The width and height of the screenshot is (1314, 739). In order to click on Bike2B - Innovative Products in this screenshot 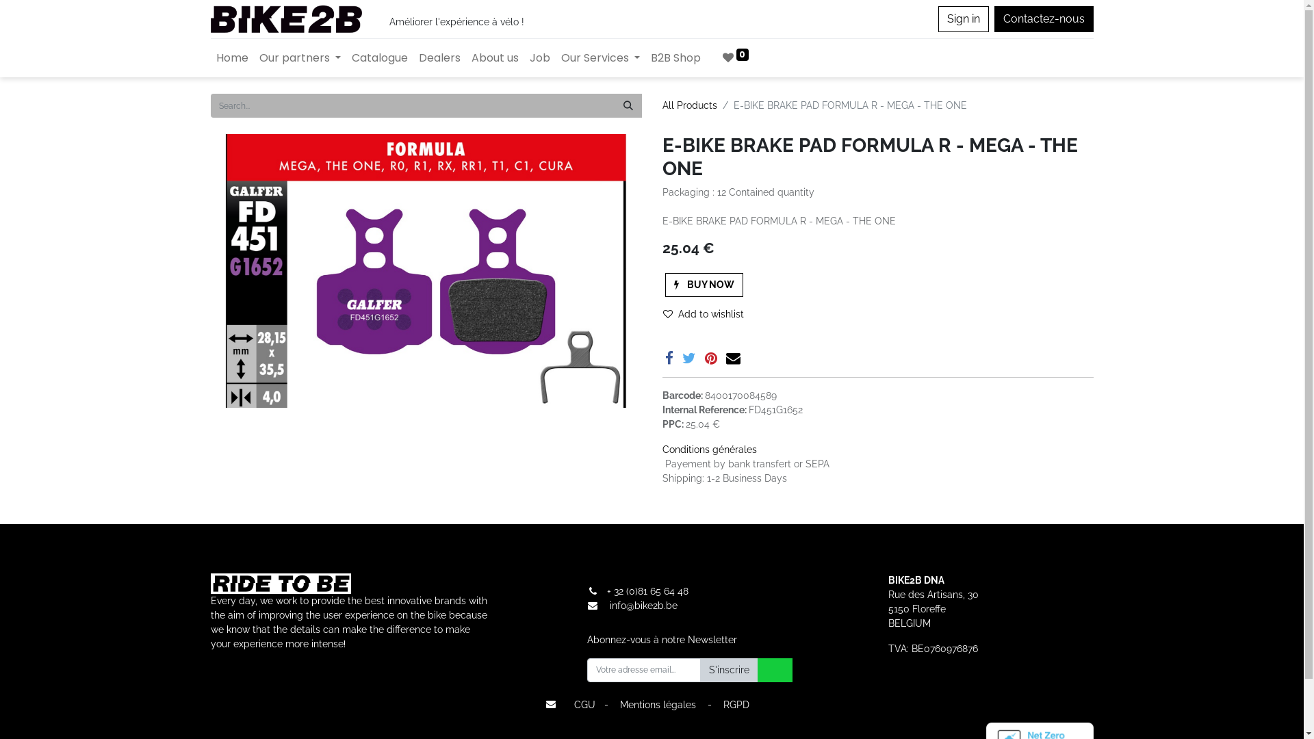, I will do `click(286, 19)`.